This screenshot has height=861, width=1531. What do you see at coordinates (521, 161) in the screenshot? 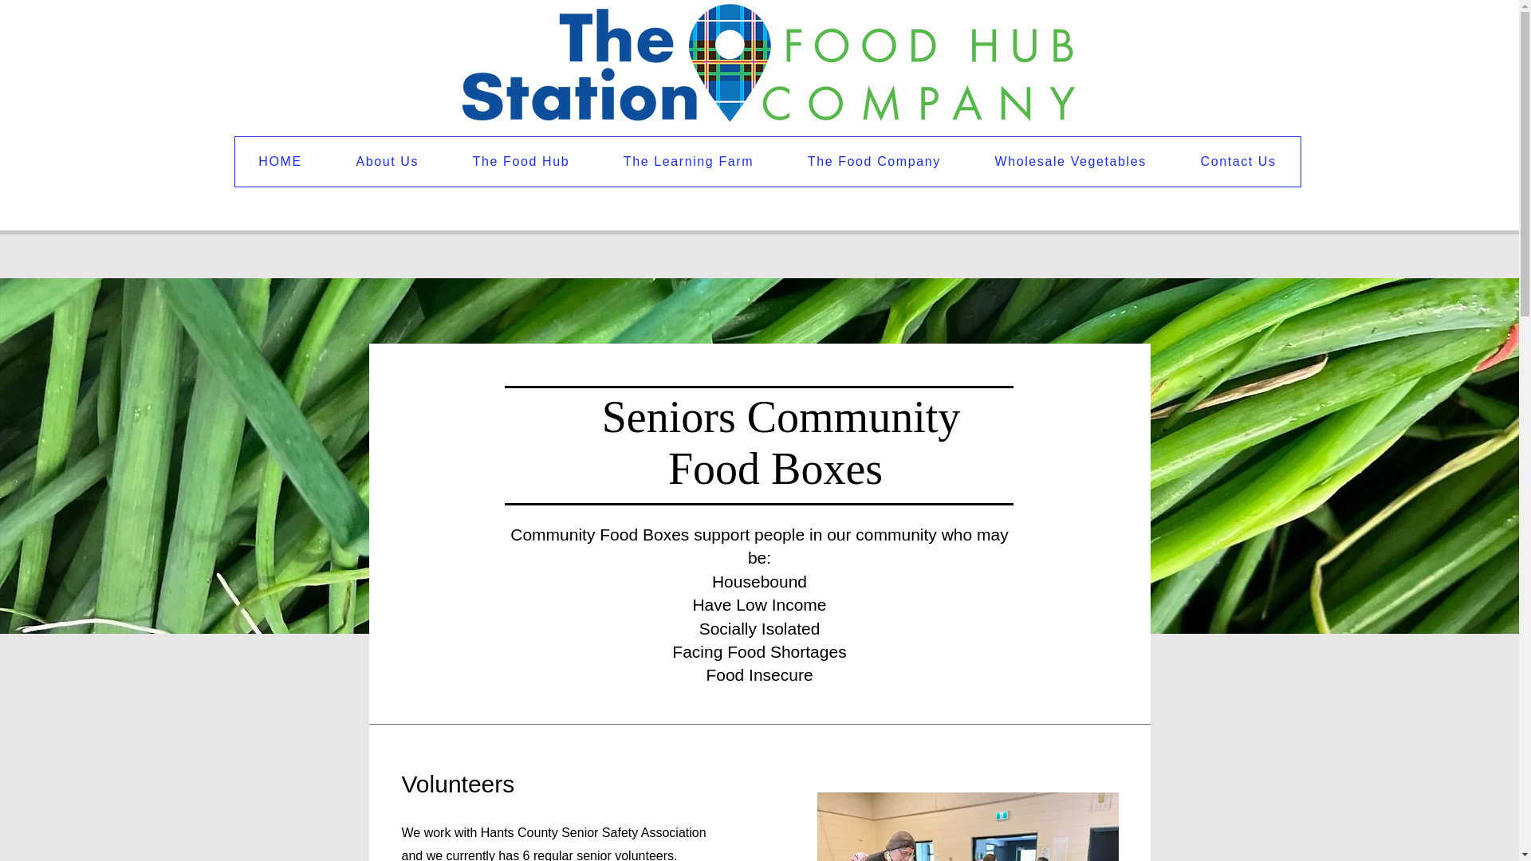
I see `The Food Hub` at bounding box center [521, 161].